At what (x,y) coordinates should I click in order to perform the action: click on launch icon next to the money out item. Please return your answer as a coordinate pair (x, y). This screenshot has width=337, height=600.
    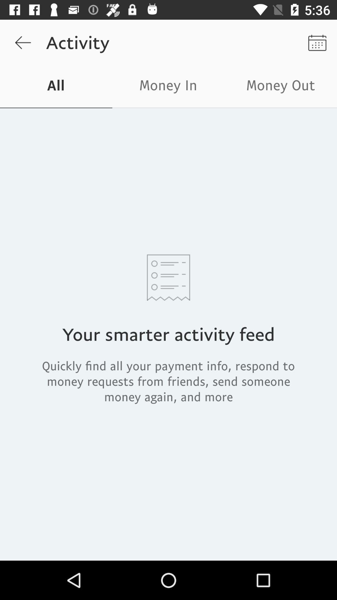
    Looking at the image, I should click on (168, 87).